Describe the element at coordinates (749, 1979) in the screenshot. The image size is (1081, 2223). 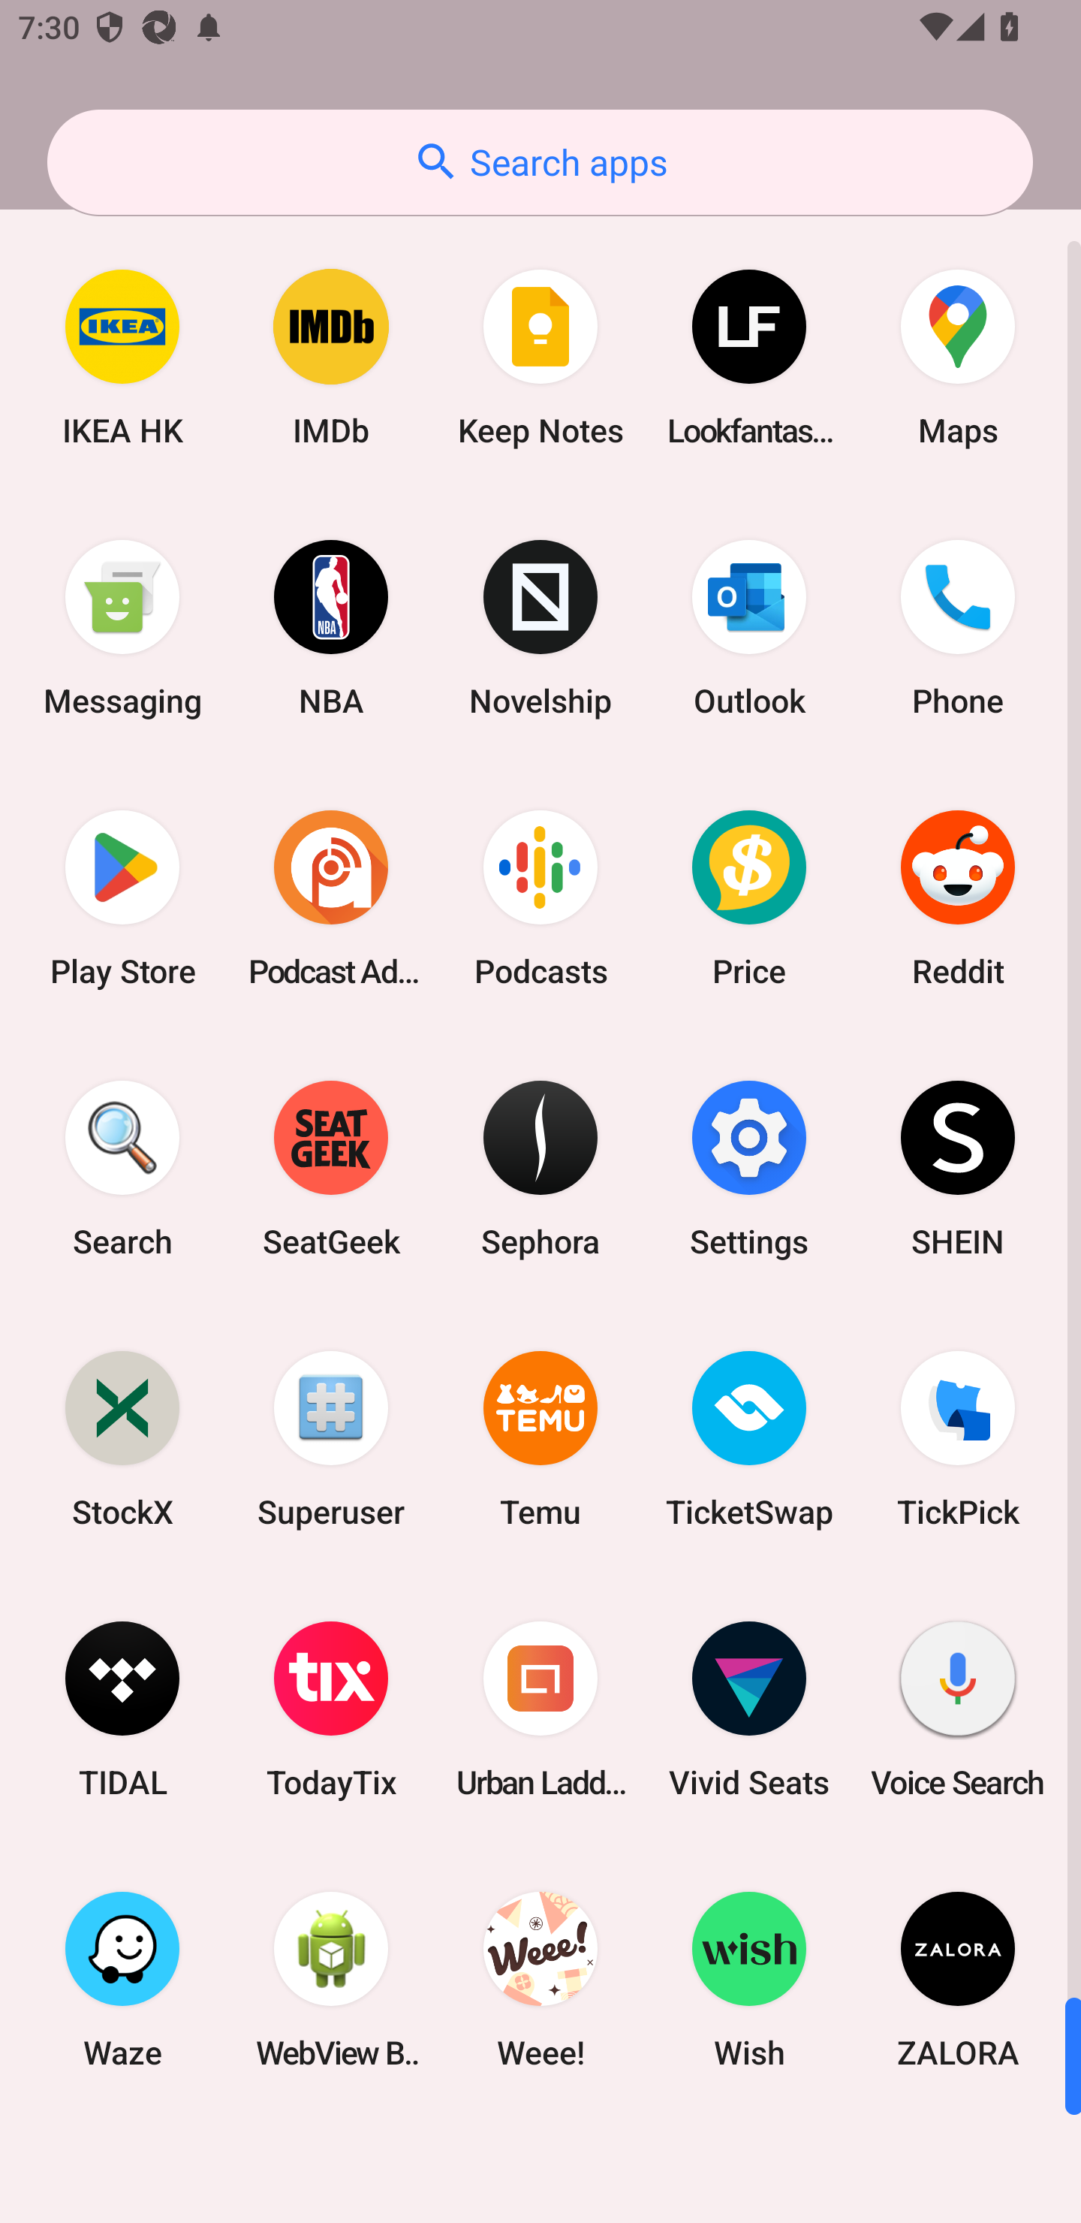
I see `Wish` at that location.